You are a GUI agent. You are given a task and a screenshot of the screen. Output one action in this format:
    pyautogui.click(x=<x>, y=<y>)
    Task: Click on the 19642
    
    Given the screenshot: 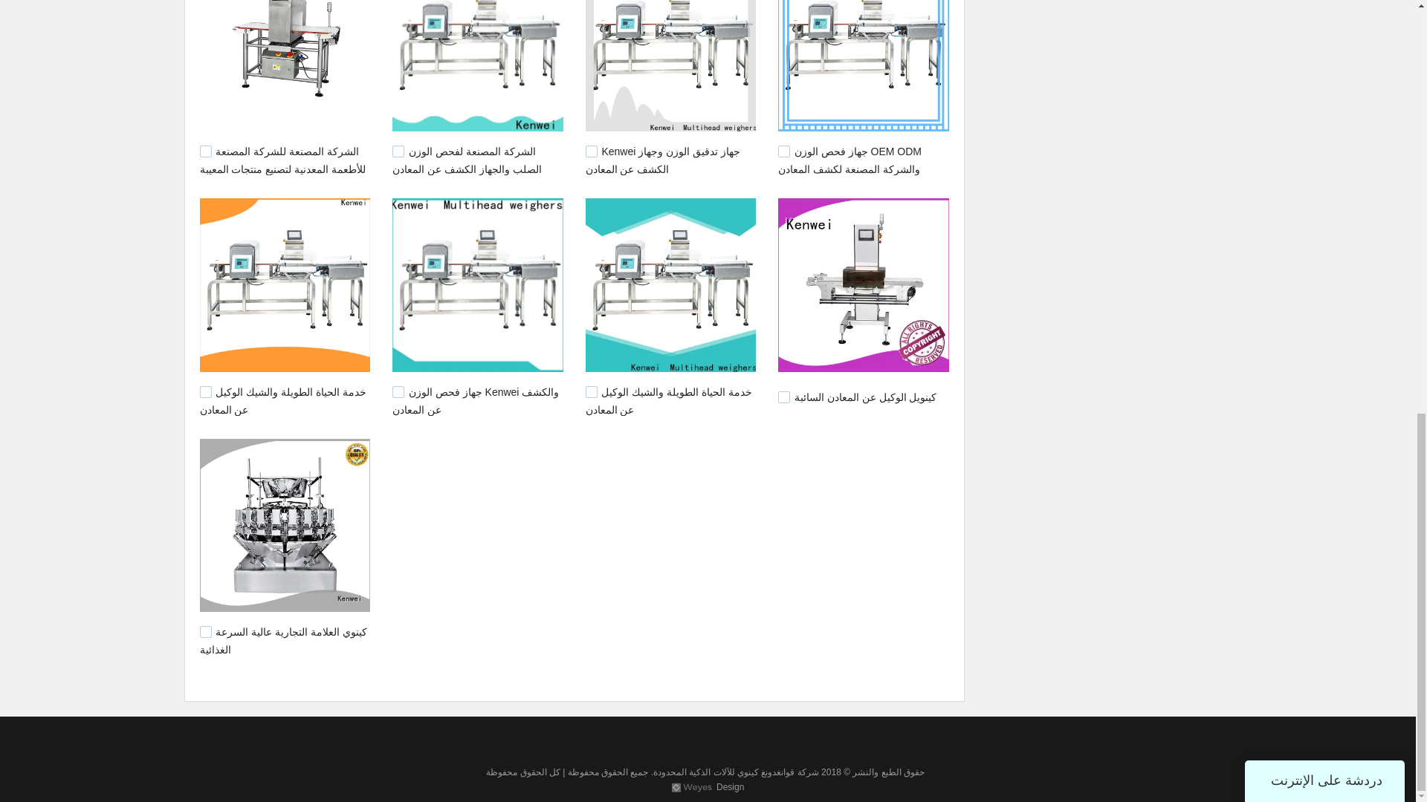 What is the action you would take?
    pyautogui.click(x=592, y=391)
    